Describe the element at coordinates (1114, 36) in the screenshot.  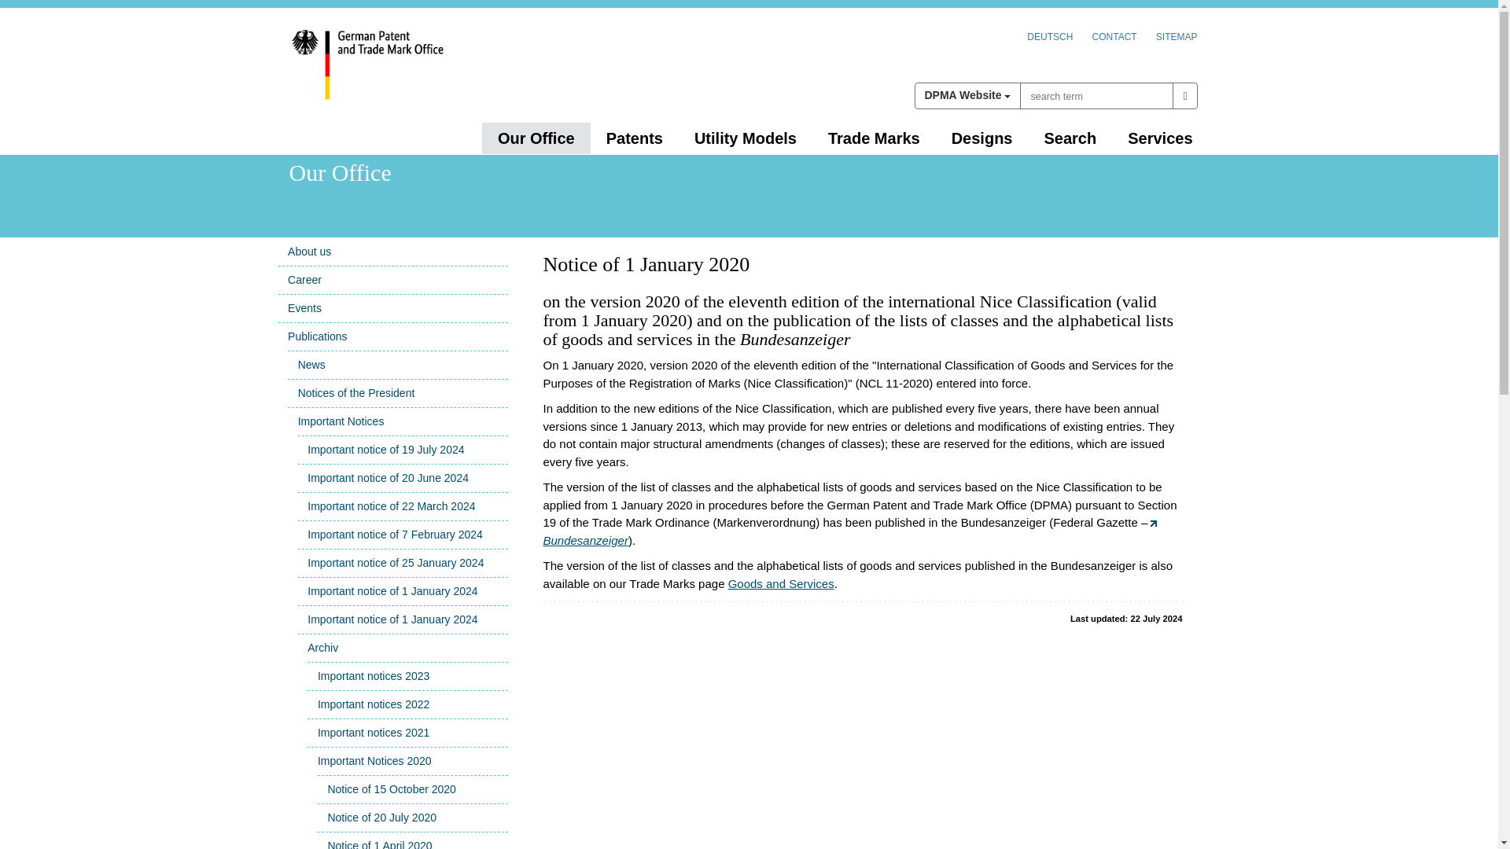
I see `zur Startseite des DPMA` at that location.